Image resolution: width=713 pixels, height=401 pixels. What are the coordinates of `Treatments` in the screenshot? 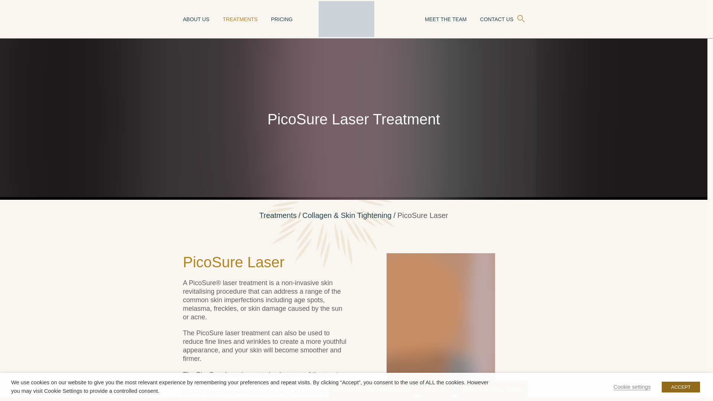 It's located at (278, 215).